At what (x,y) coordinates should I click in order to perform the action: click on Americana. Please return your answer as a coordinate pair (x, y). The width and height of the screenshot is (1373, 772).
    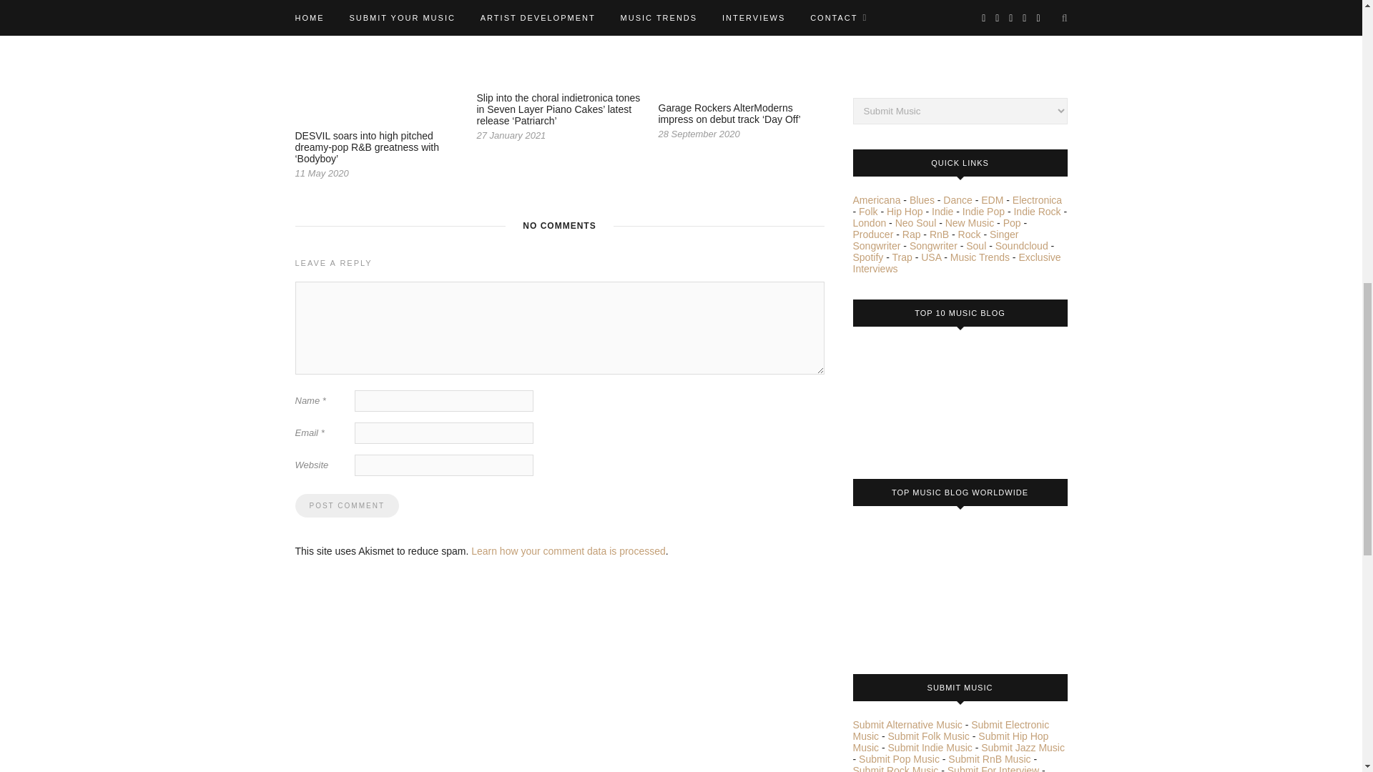
    Looking at the image, I should click on (877, 200).